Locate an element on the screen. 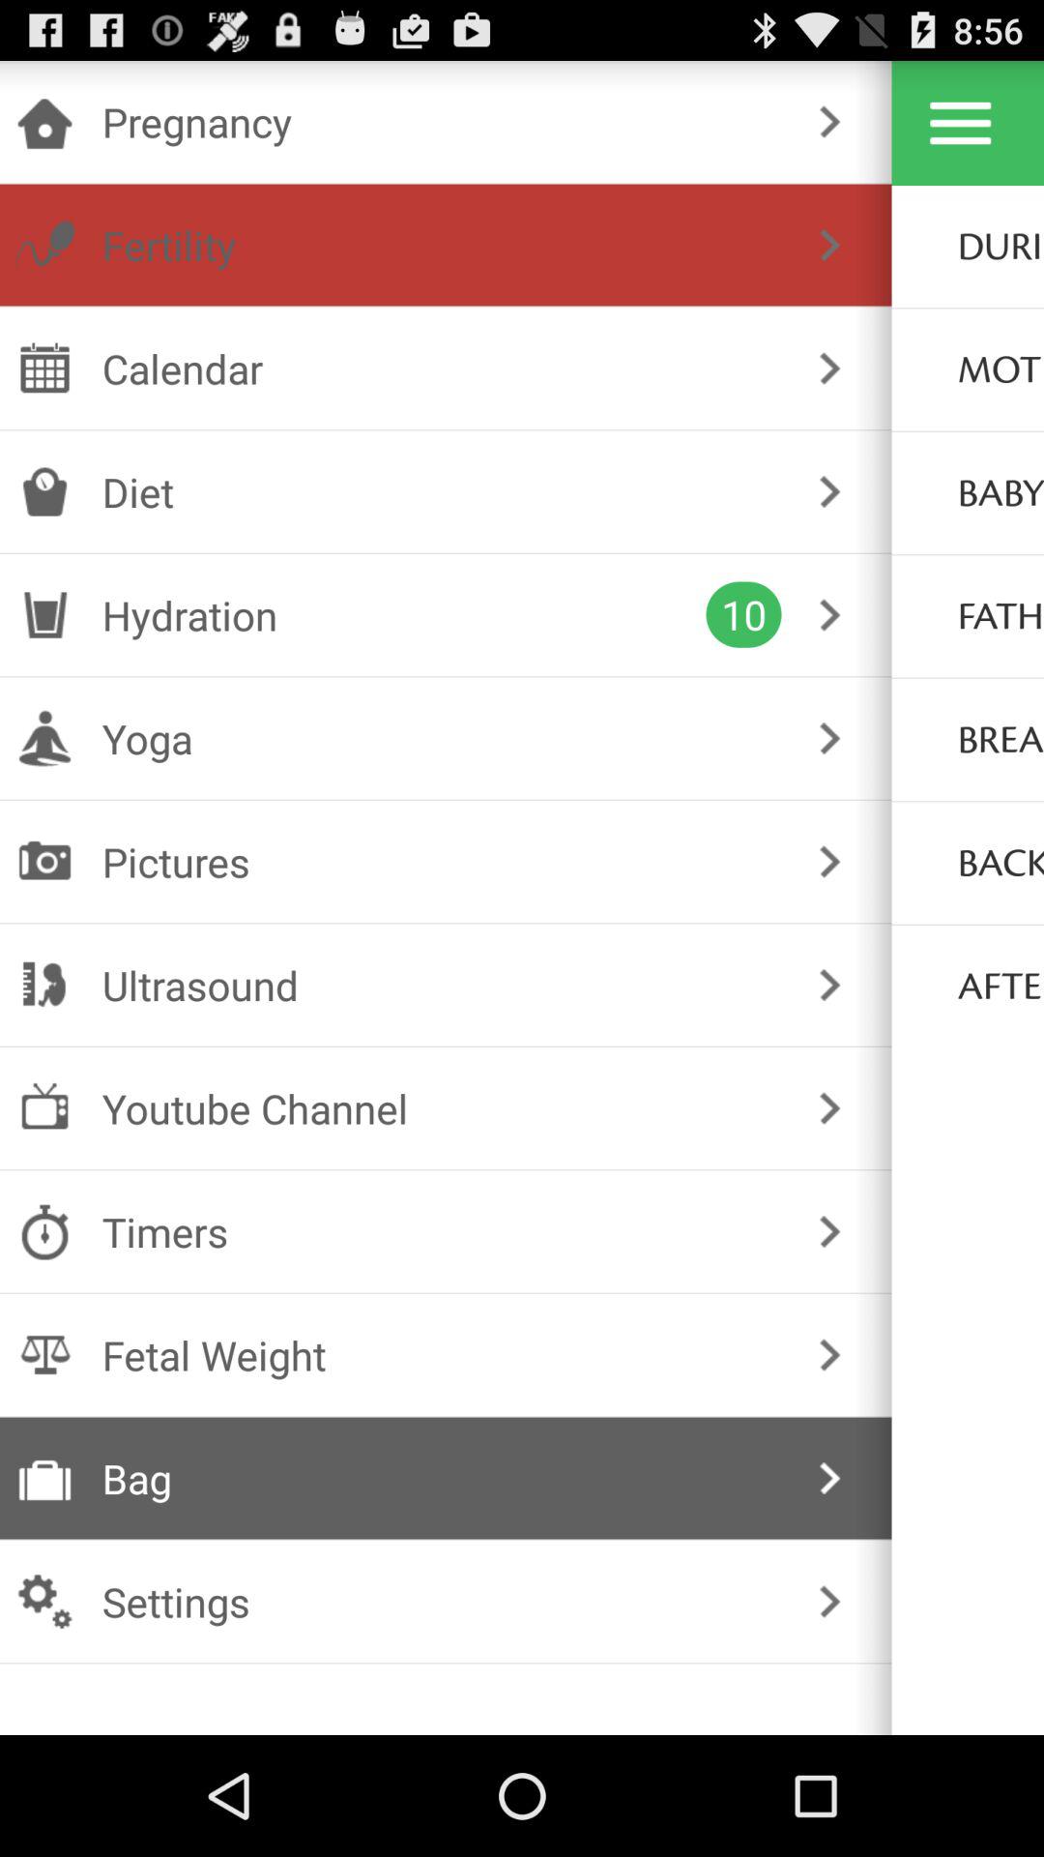  jump to the ultrasound checkbox is located at coordinates (441, 985).